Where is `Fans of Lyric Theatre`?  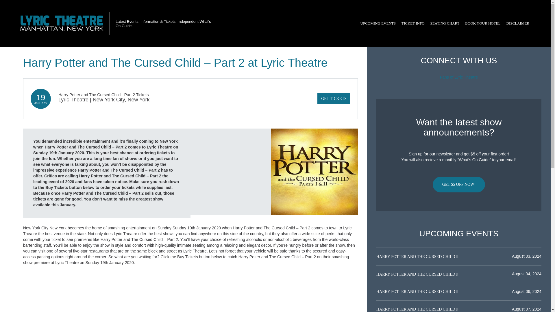 Fans of Lyric Theatre is located at coordinates (459, 77).